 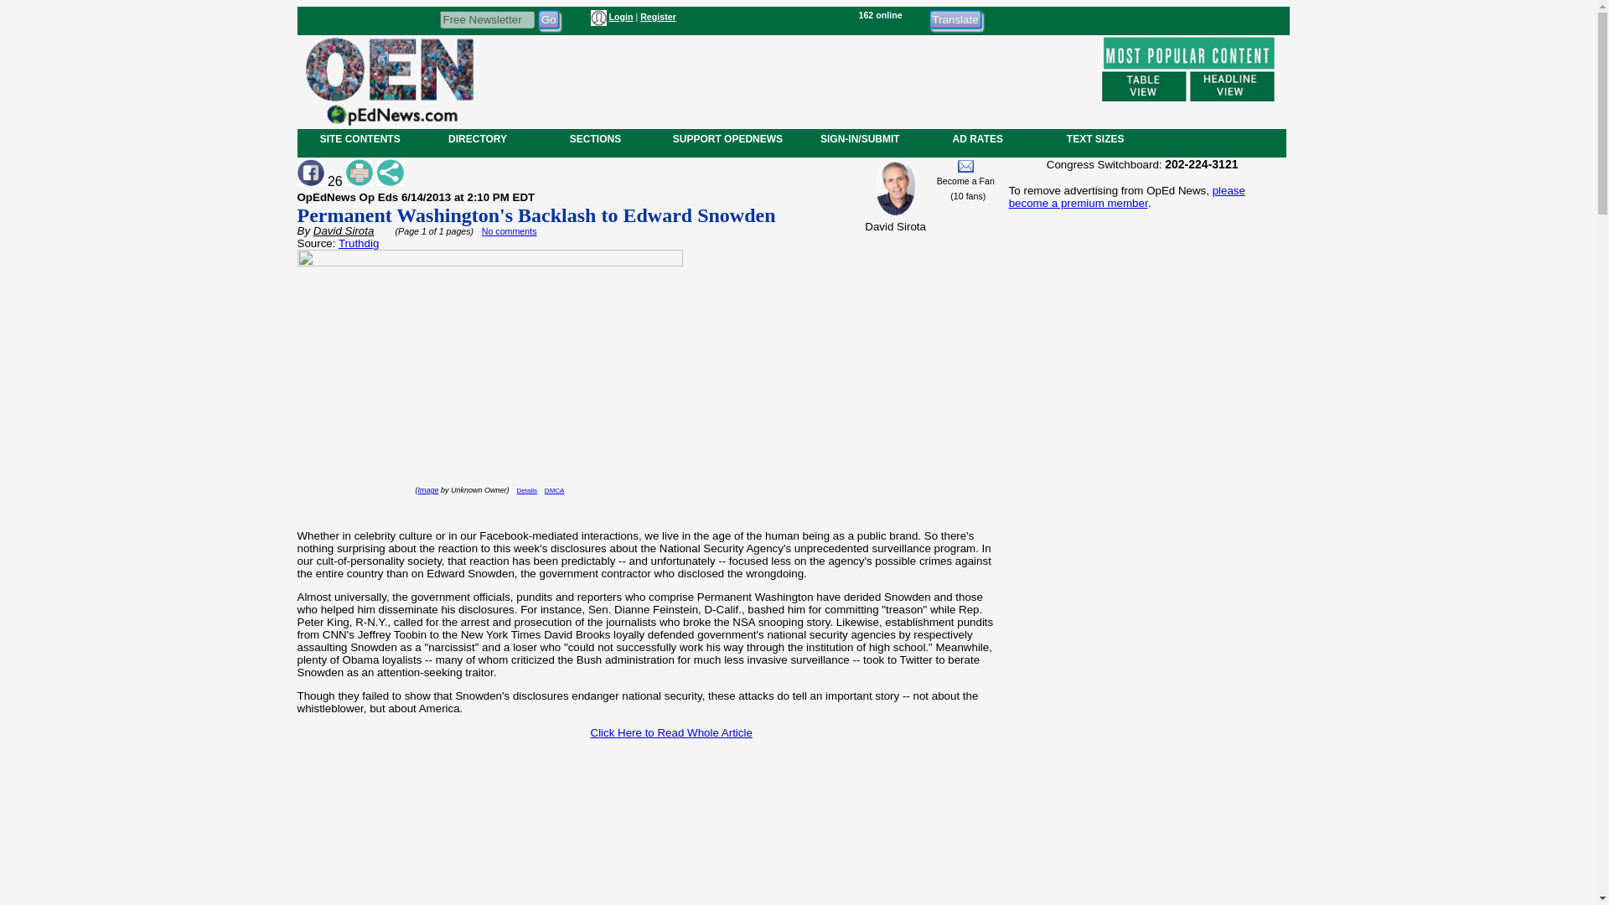 I want to click on SUPPORT OPEDNEWS, so click(x=727, y=138).